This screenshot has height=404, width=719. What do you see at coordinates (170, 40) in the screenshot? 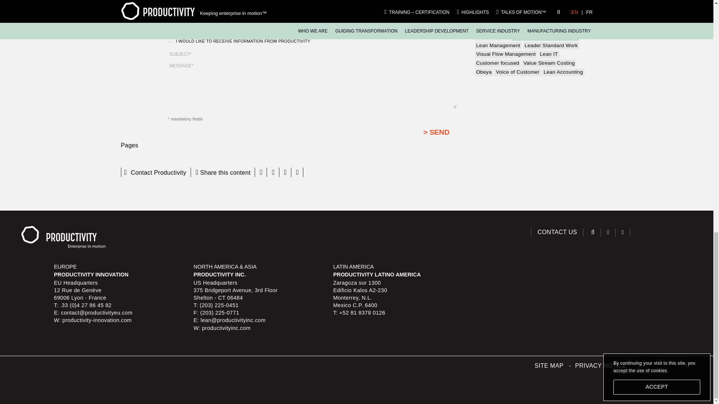
I see `I would like to receive information from Productivity` at bounding box center [170, 40].